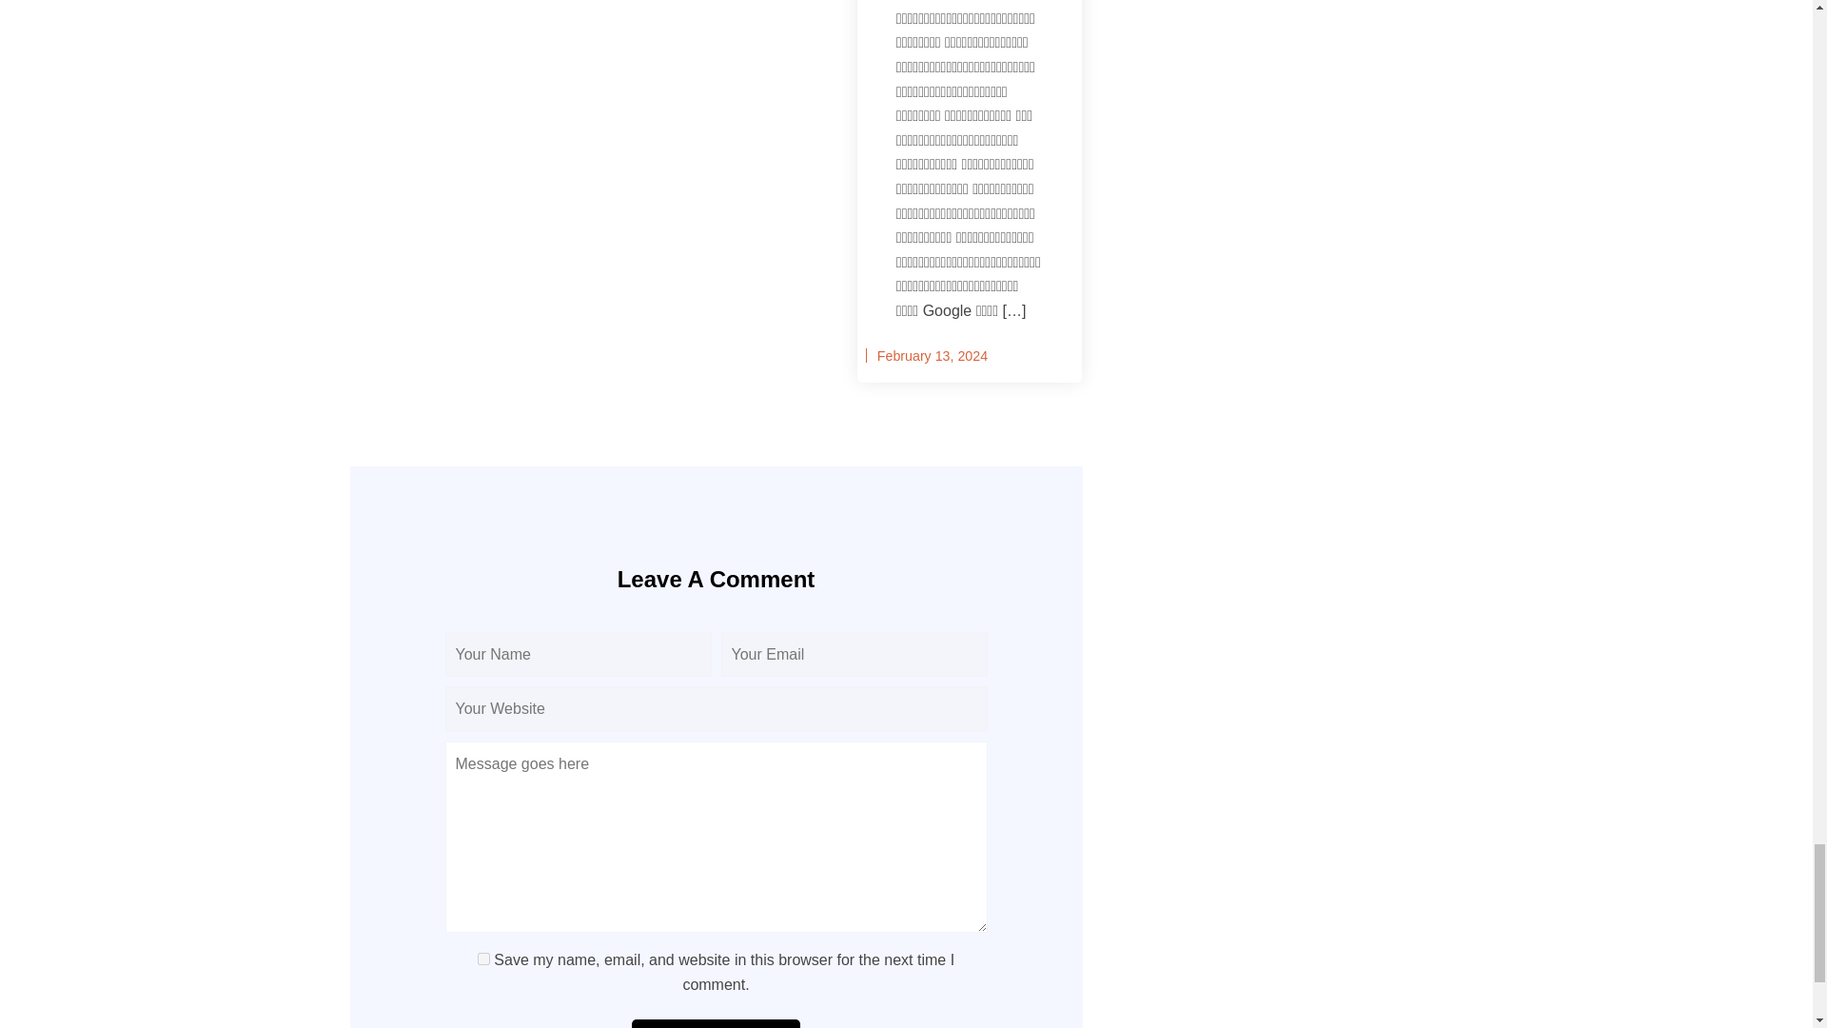  Describe the element at coordinates (933, 356) in the screenshot. I see `February 13, 2024` at that location.